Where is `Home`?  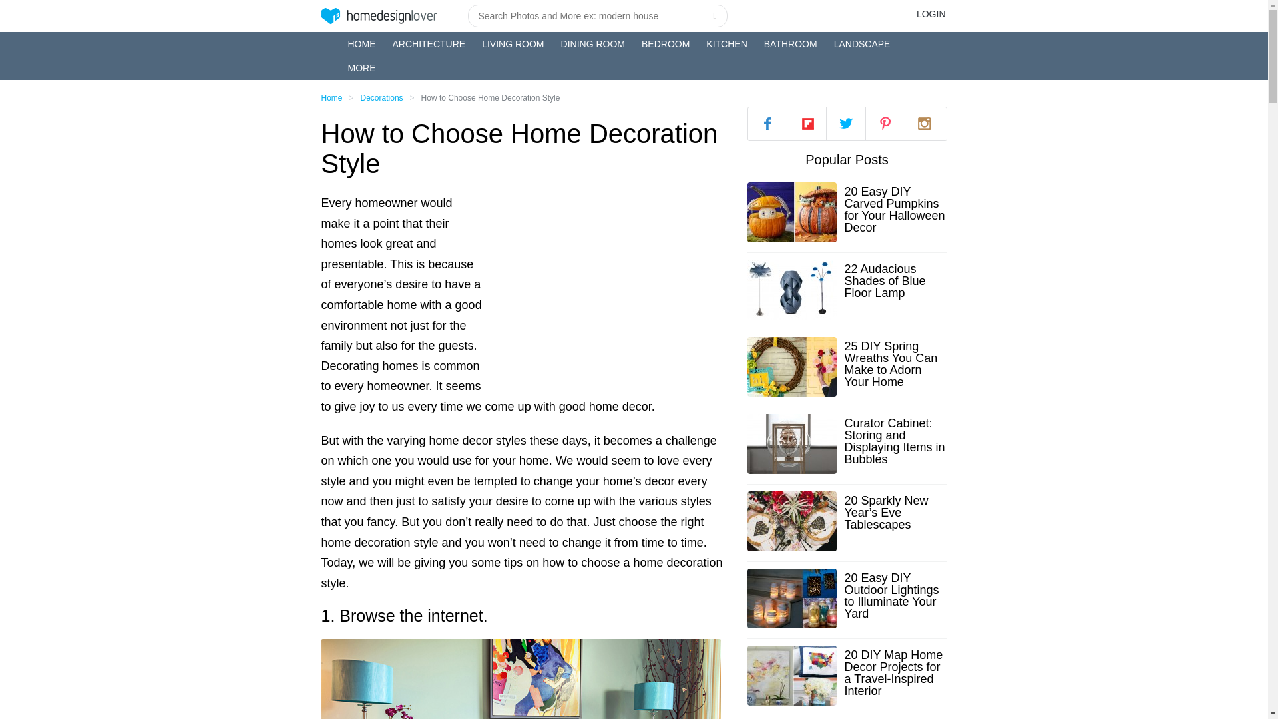 Home is located at coordinates (331, 98).